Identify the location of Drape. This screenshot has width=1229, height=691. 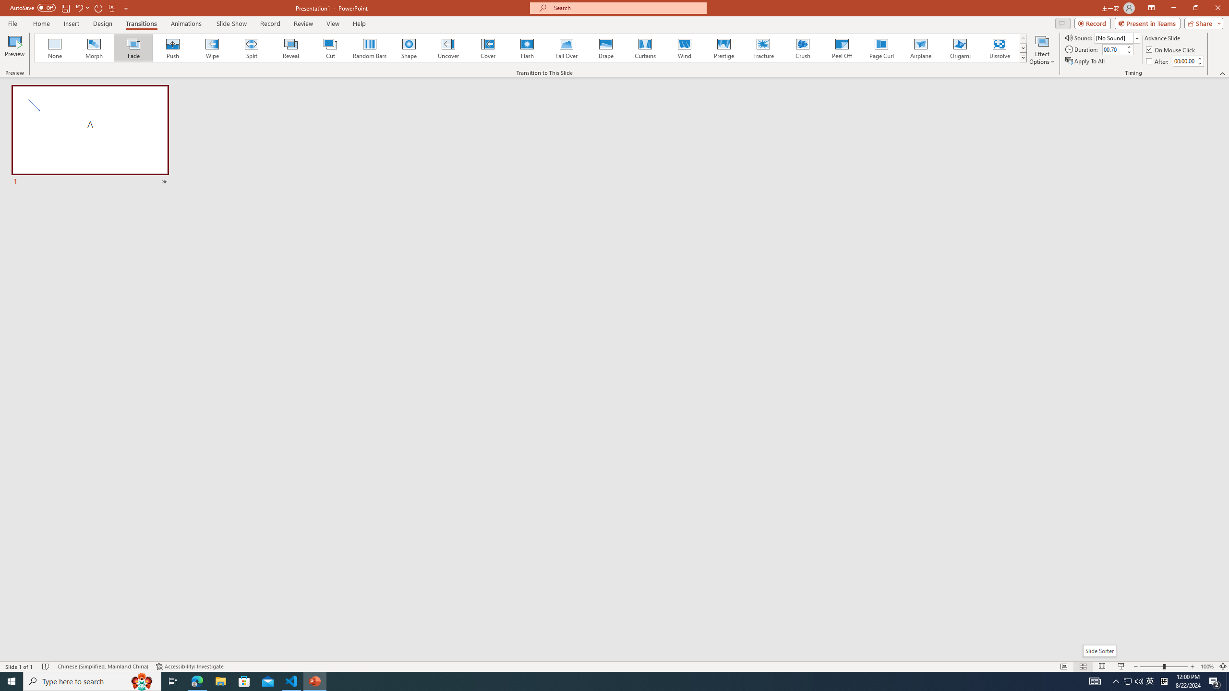
(606, 48).